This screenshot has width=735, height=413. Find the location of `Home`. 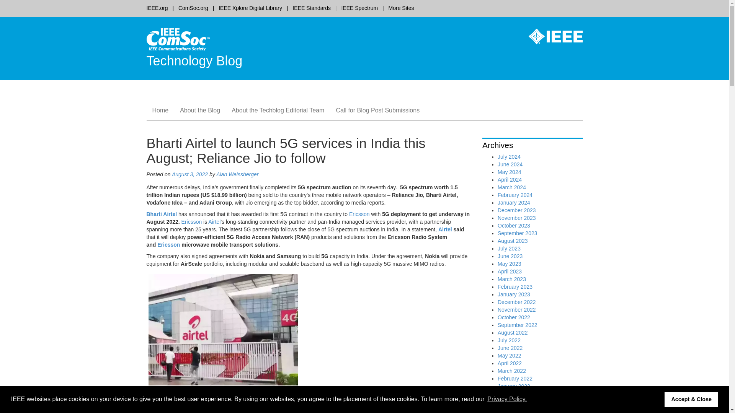

Home is located at coordinates (160, 110).